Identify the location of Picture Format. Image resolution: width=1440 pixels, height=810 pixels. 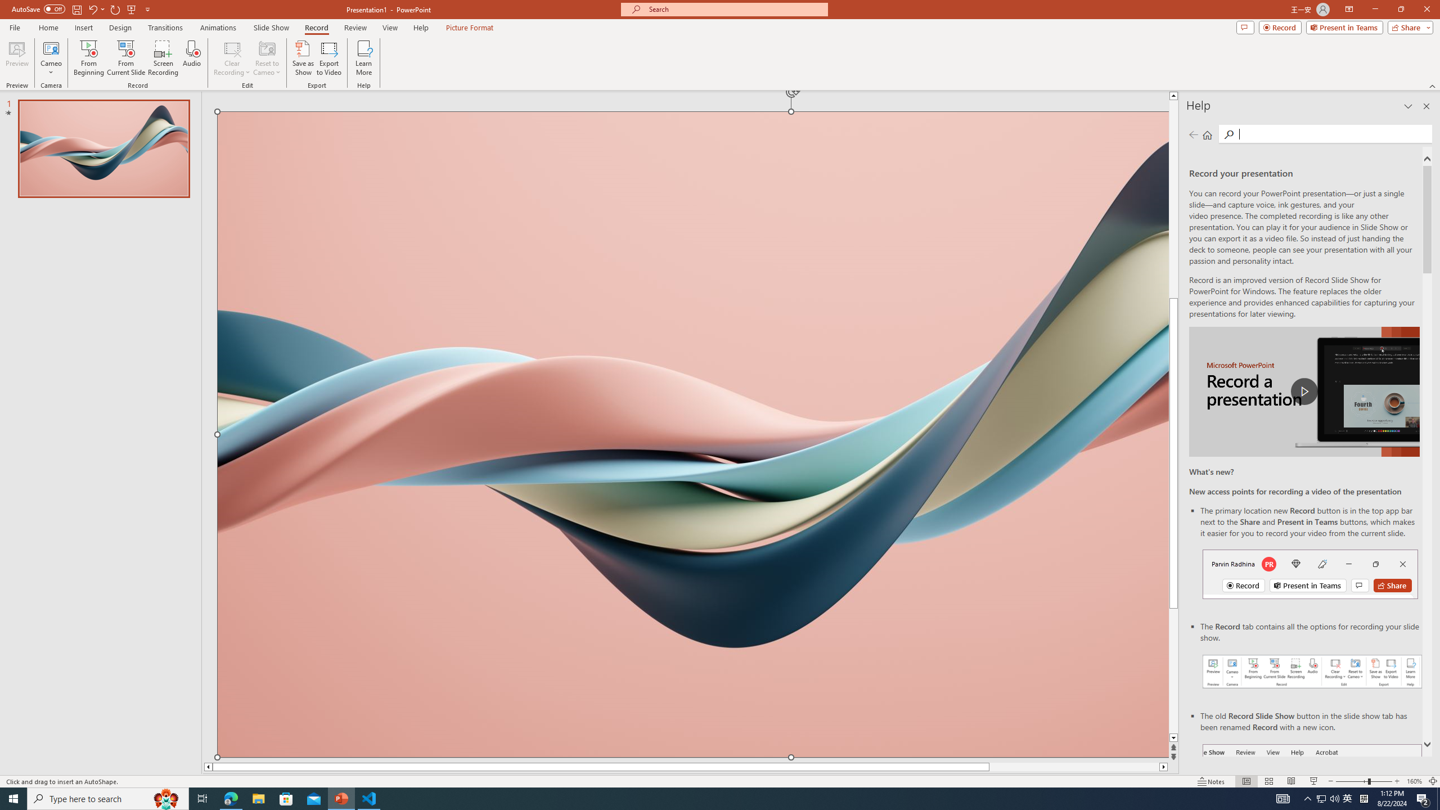
(470, 28).